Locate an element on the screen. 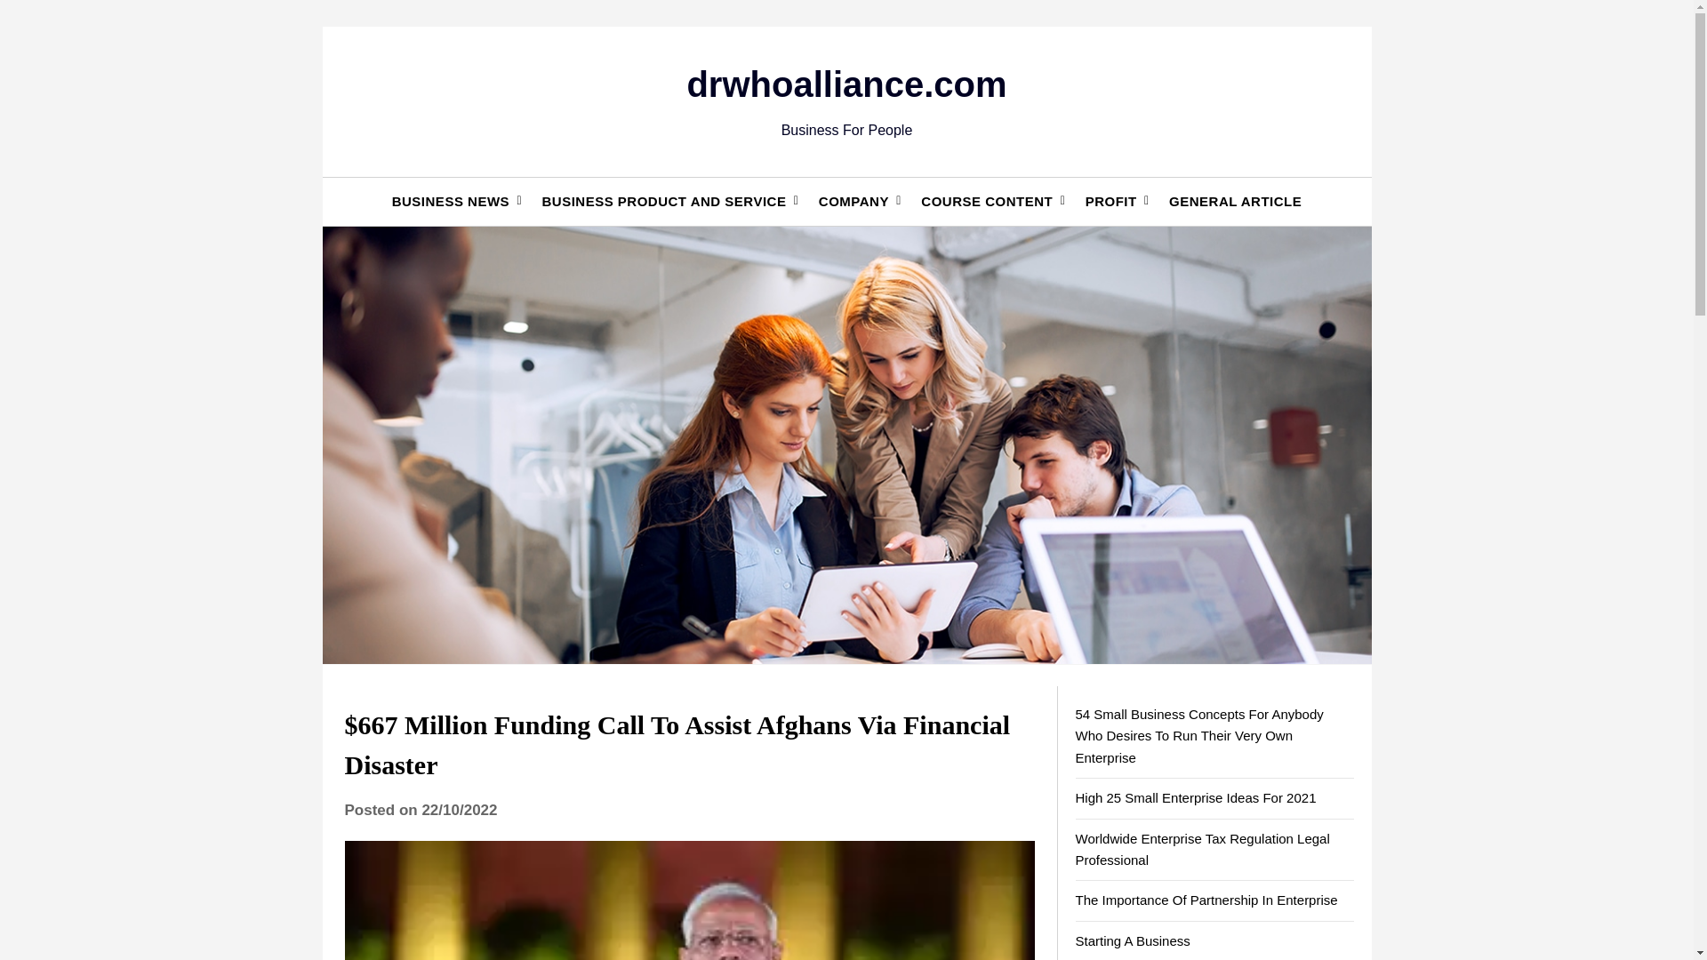  COMPANY is located at coordinates (853, 201).